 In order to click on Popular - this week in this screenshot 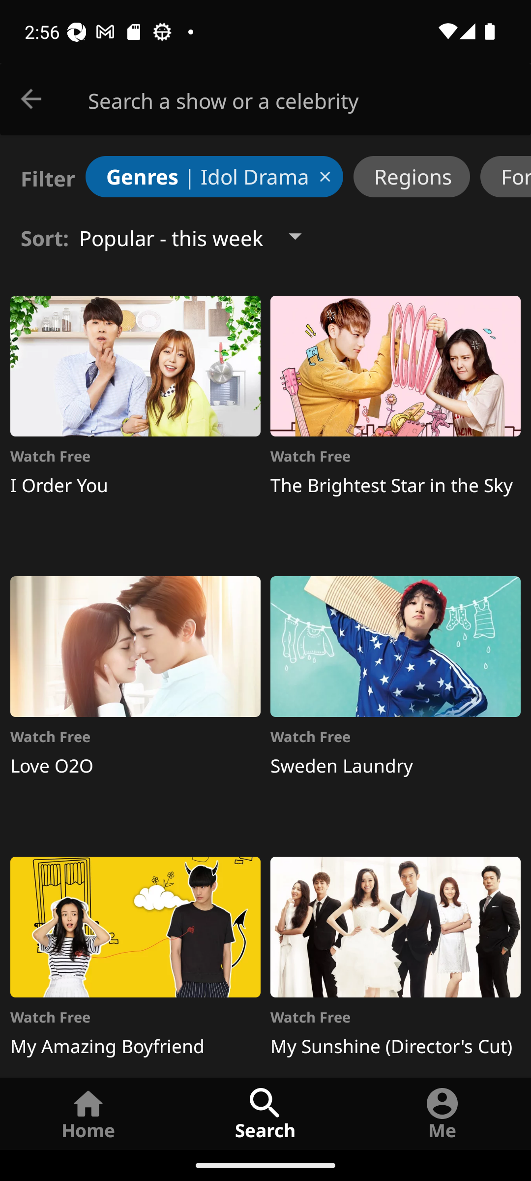, I will do `click(203, 236)`.